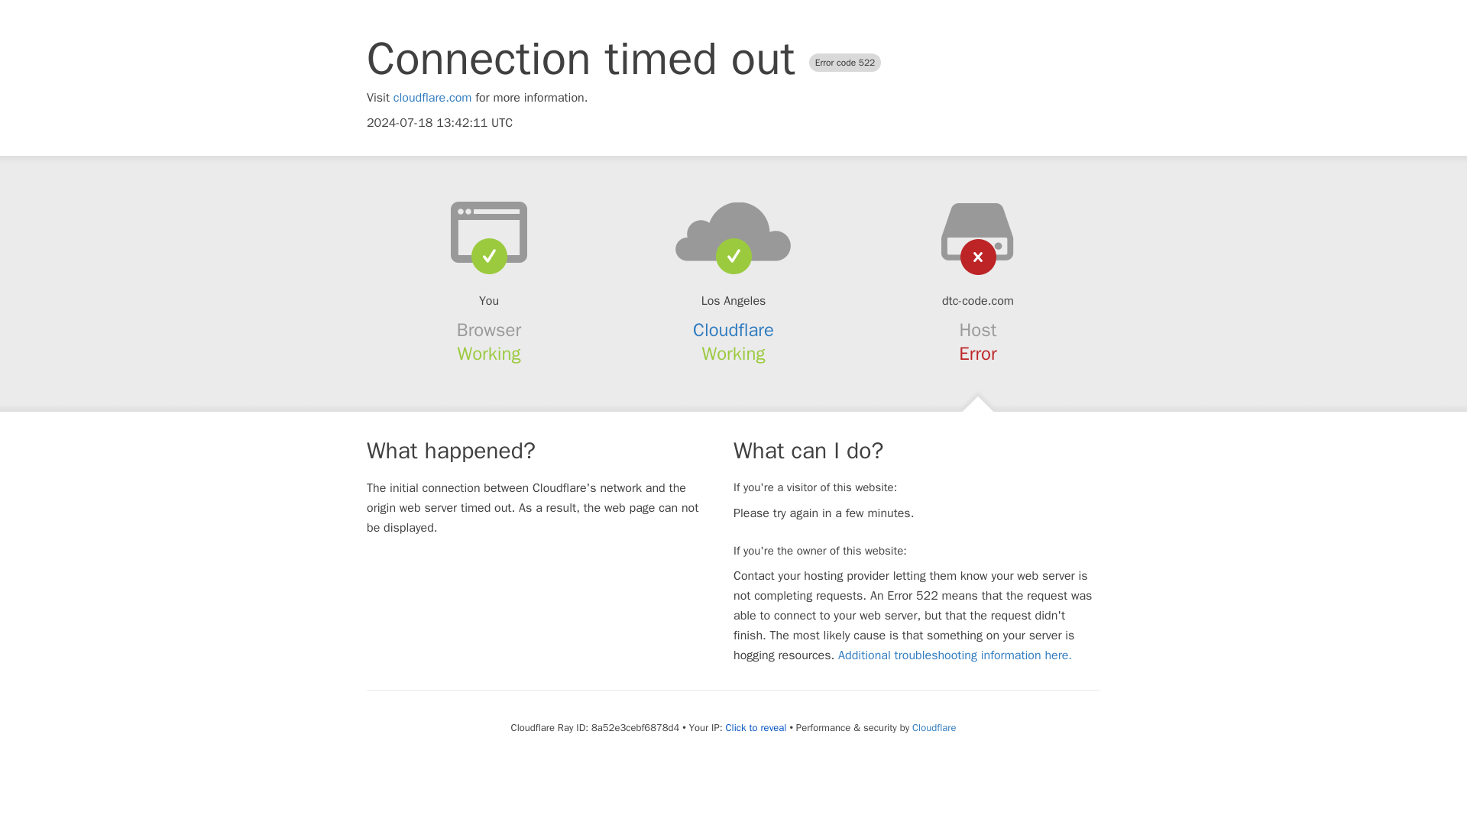 This screenshot has height=825, width=1467. What do you see at coordinates (432, 98) in the screenshot?
I see `cloudflare.com` at bounding box center [432, 98].